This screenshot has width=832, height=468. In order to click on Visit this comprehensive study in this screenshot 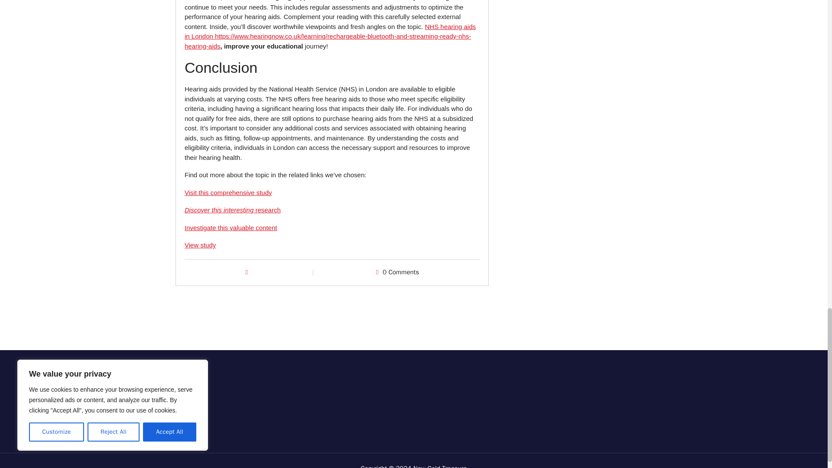, I will do `click(228, 192)`.